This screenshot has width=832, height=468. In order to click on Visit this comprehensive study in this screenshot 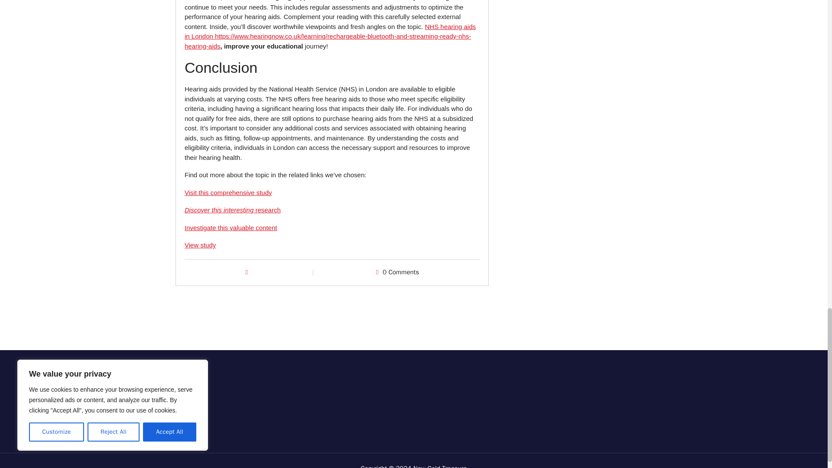, I will do `click(228, 192)`.